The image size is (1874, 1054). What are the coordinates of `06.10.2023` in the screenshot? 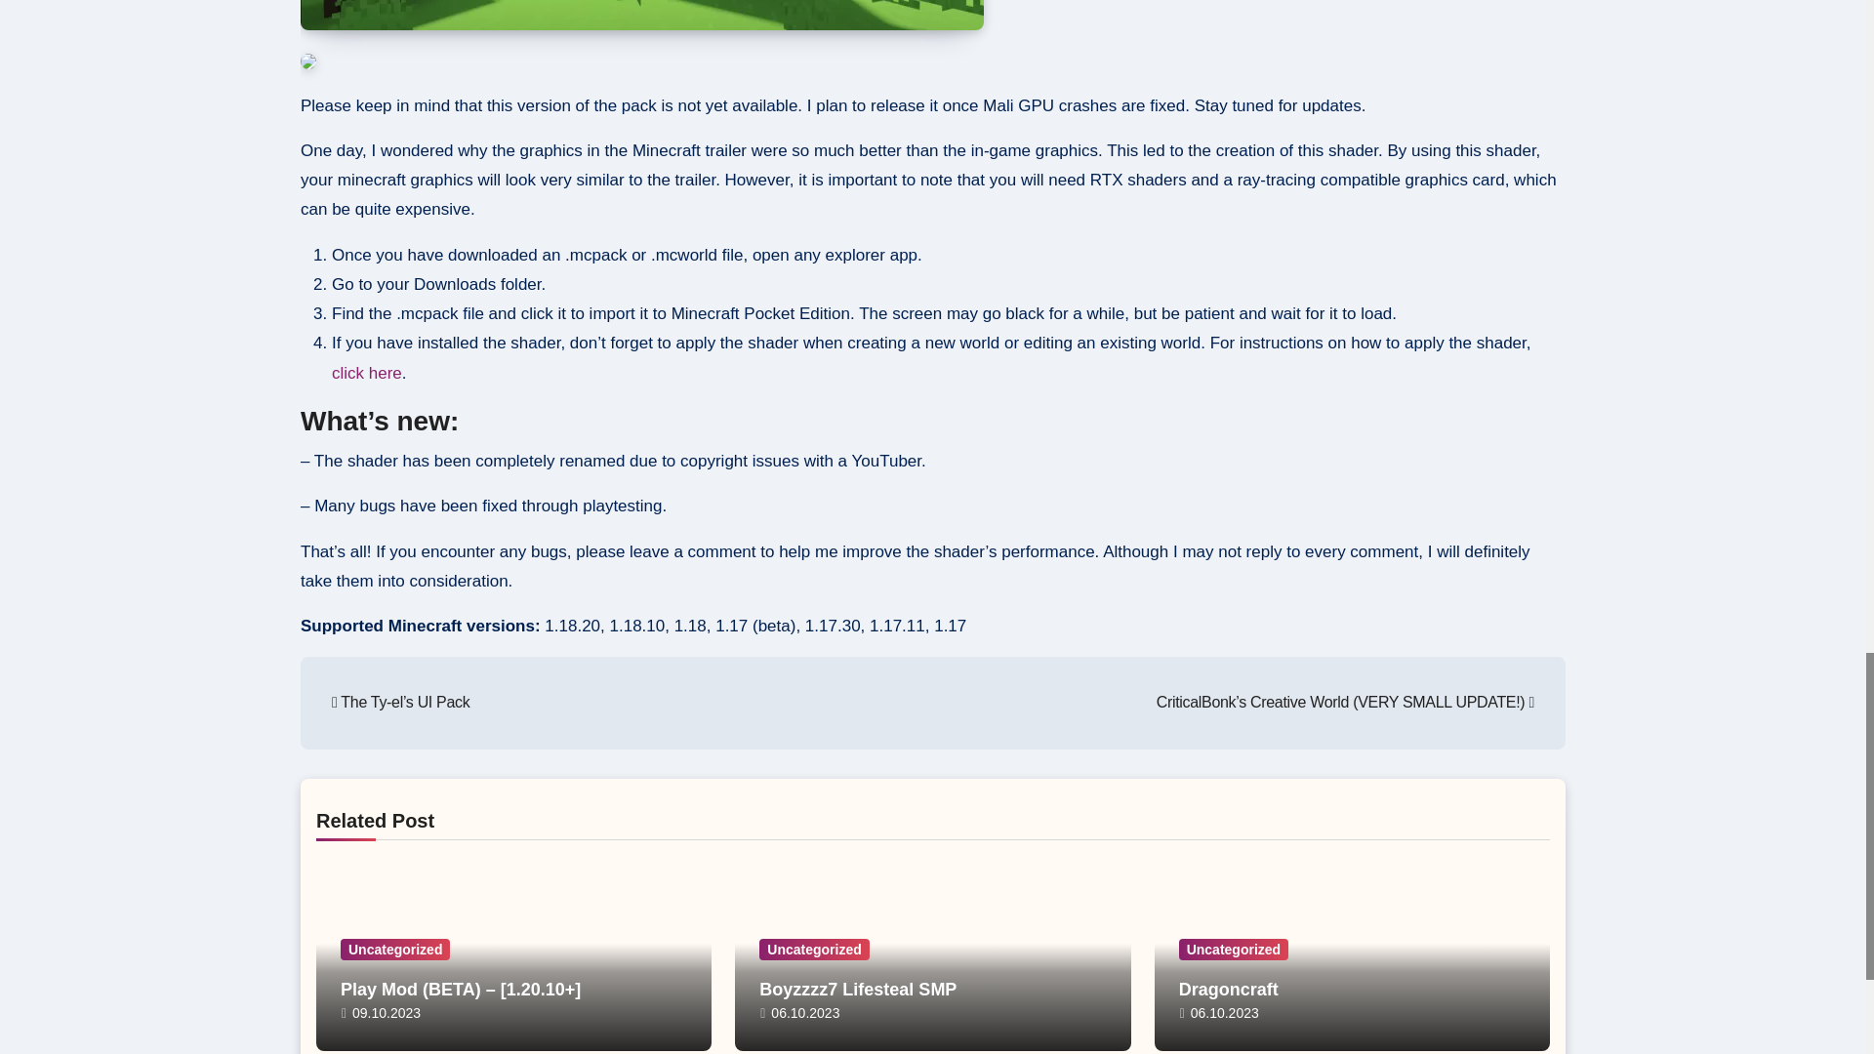 It's located at (804, 1013).